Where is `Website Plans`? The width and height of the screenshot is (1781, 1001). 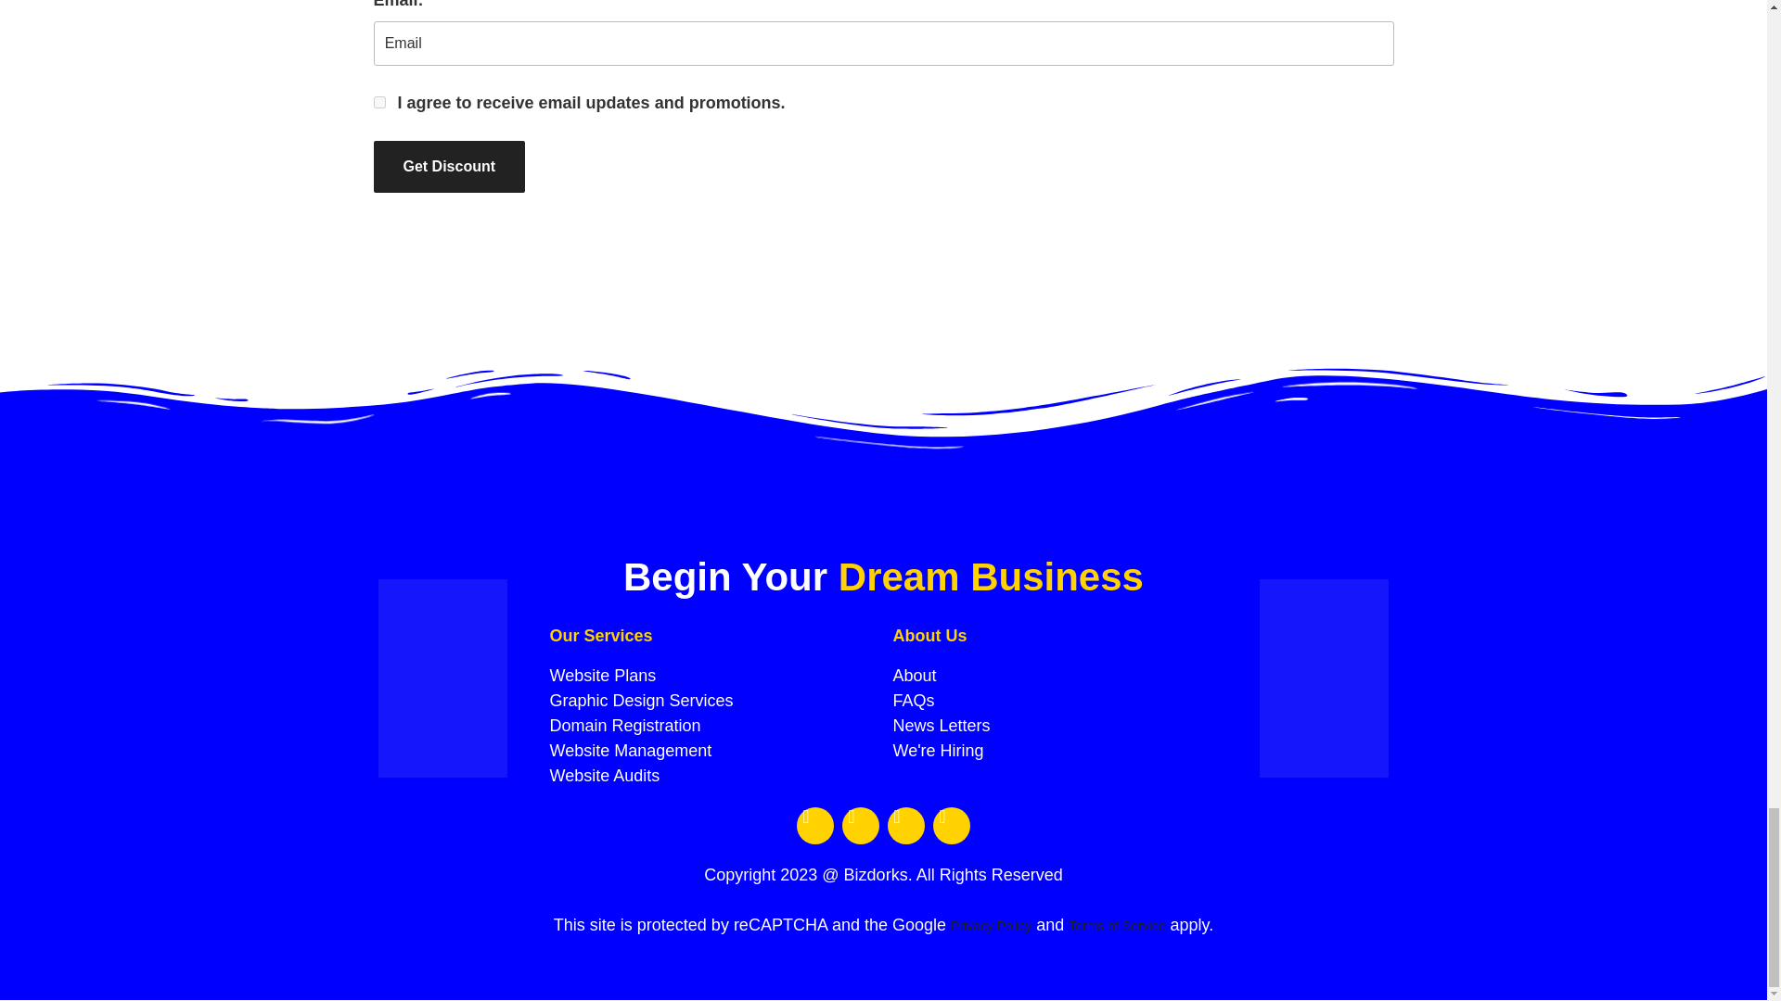
Website Plans is located at coordinates (711, 677).